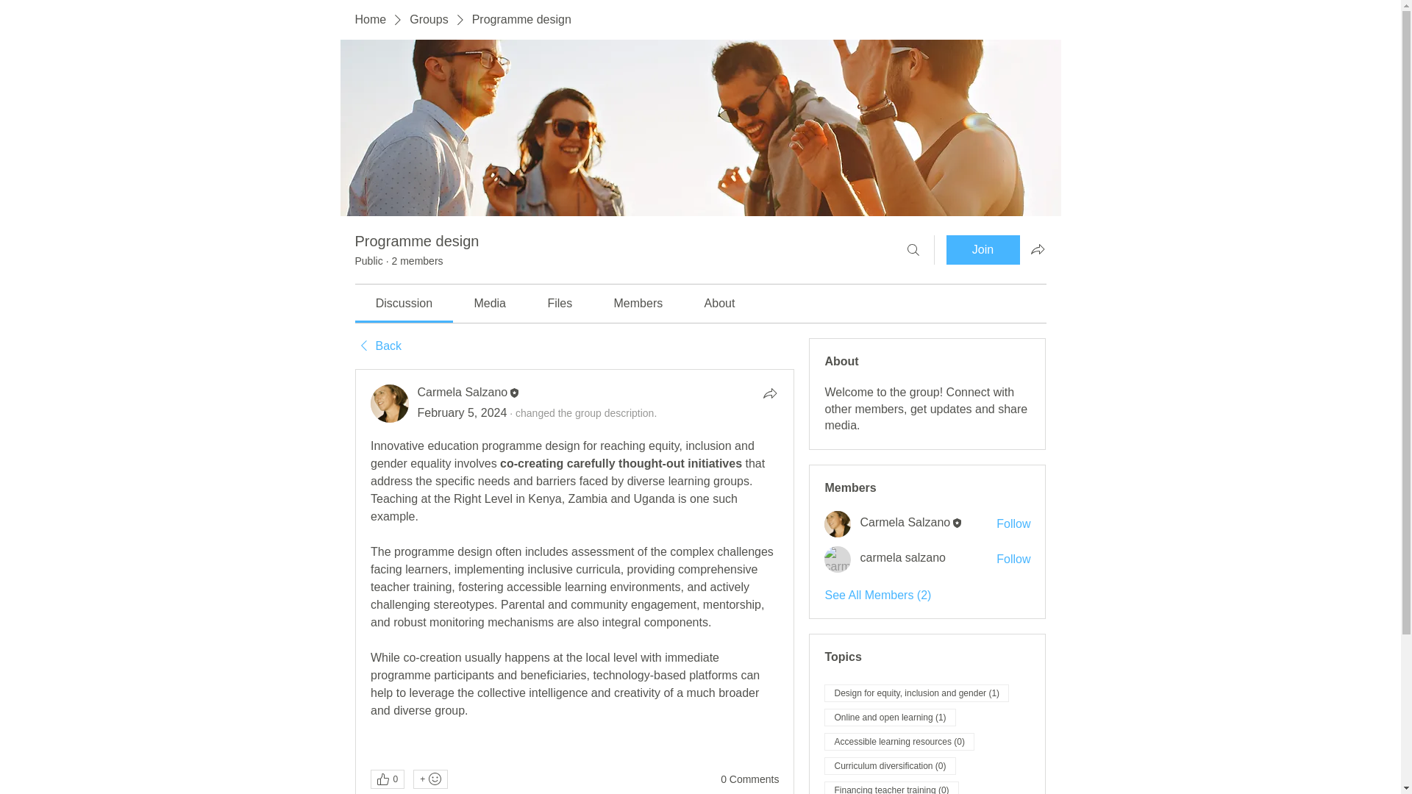 Image resolution: width=1412 pixels, height=794 pixels. Describe the element at coordinates (1013, 523) in the screenshot. I see `Follow` at that location.